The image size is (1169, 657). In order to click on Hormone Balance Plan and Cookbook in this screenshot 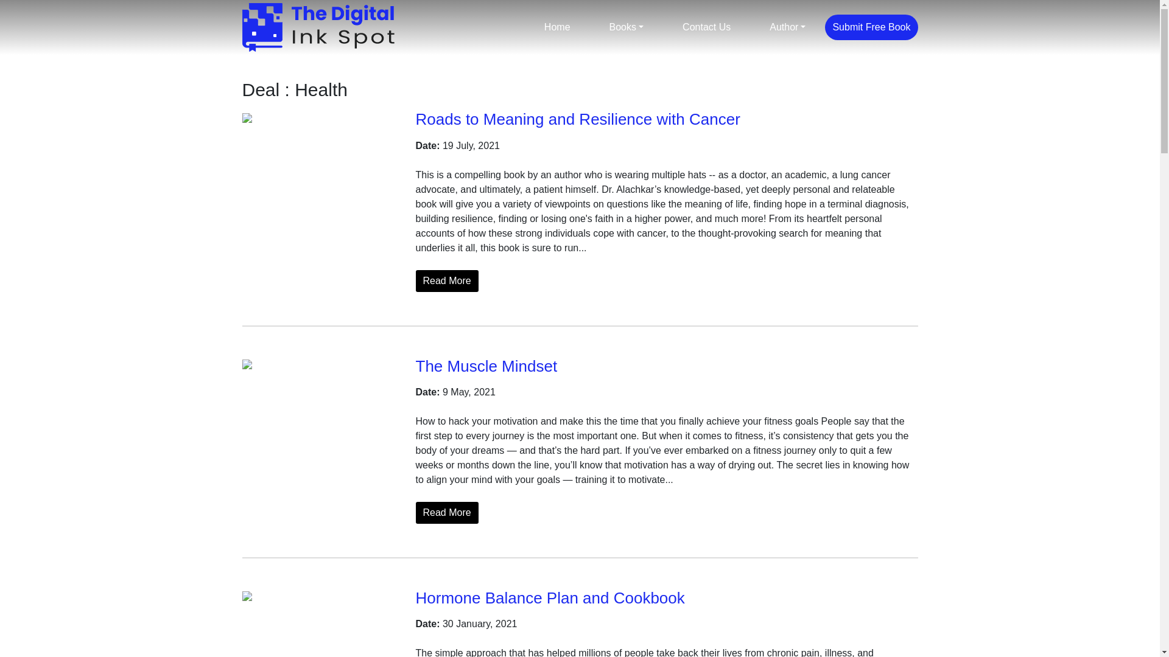, I will do `click(549, 597)`.